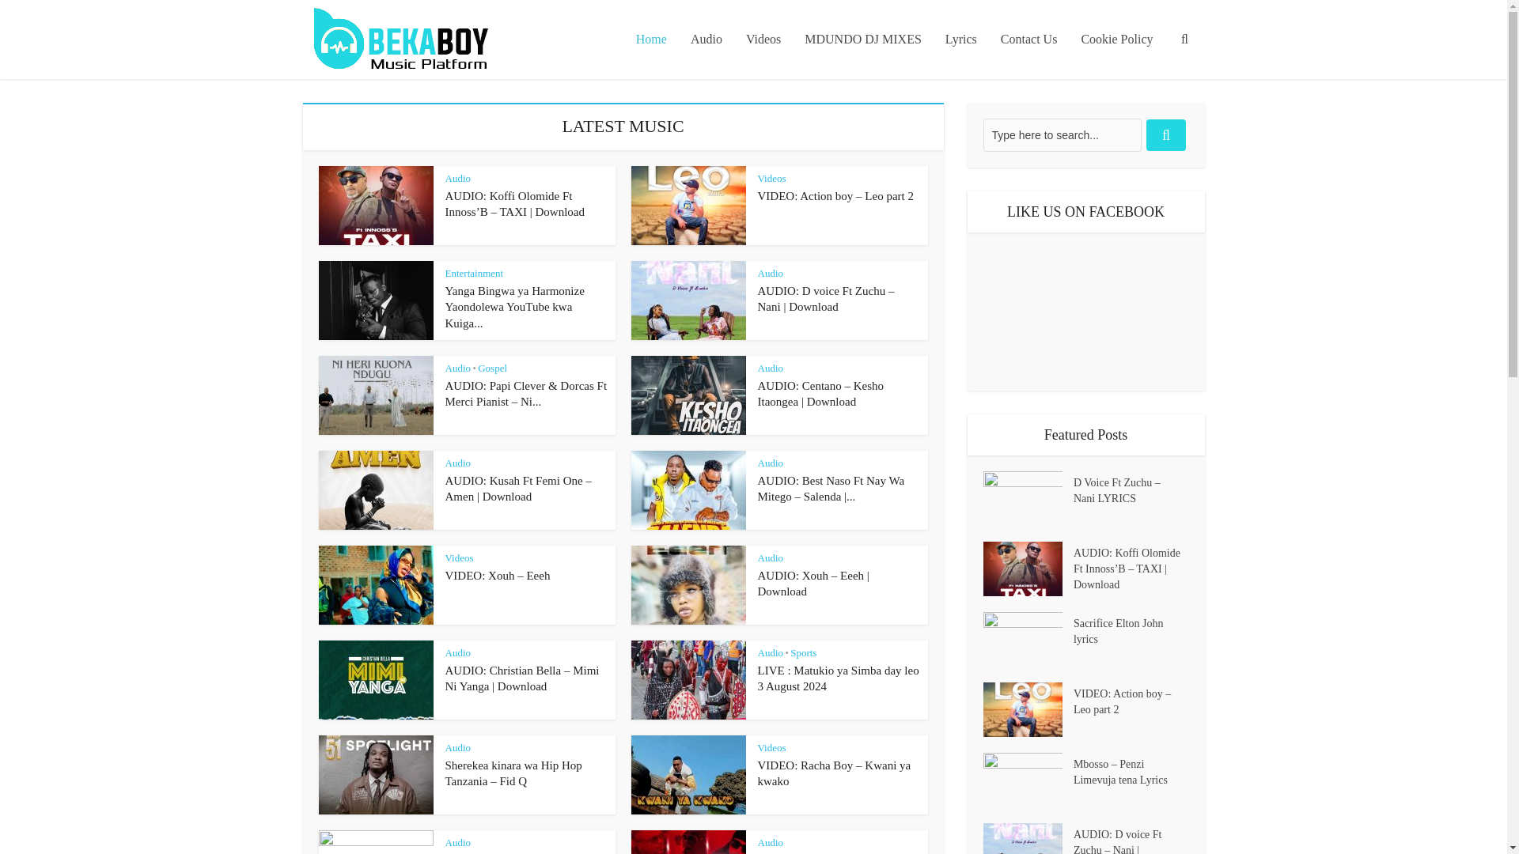  Describe the element at coordinates (772, 179) in the screenshot. I see `Videos` at that location.